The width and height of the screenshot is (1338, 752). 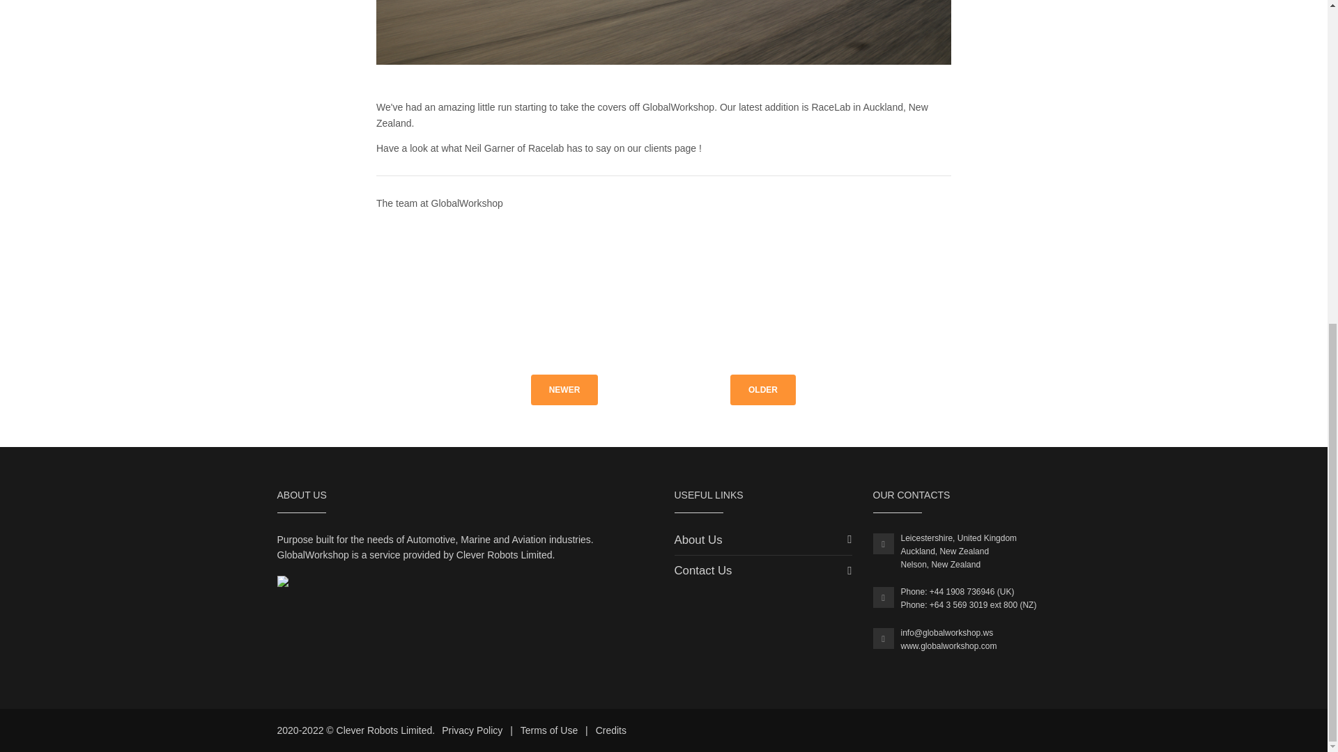 What do you see at coordinates (702, 571) in the screenshot?
I see `Contact Us` at bounding box center [702, 571].